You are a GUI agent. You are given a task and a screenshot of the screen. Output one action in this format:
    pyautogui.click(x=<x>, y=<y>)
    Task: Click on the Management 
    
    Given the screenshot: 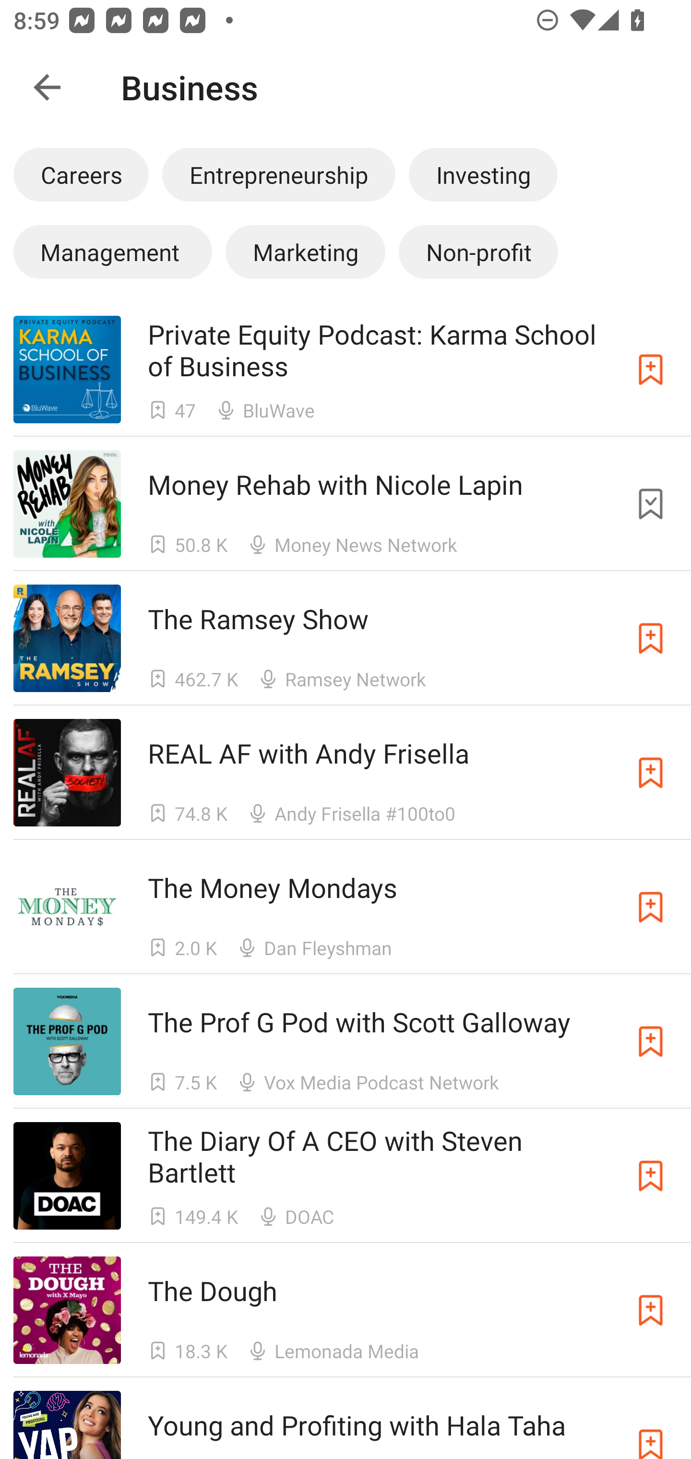 What is the action you would take?
    pyautogui.click(x=112, y=251)
    